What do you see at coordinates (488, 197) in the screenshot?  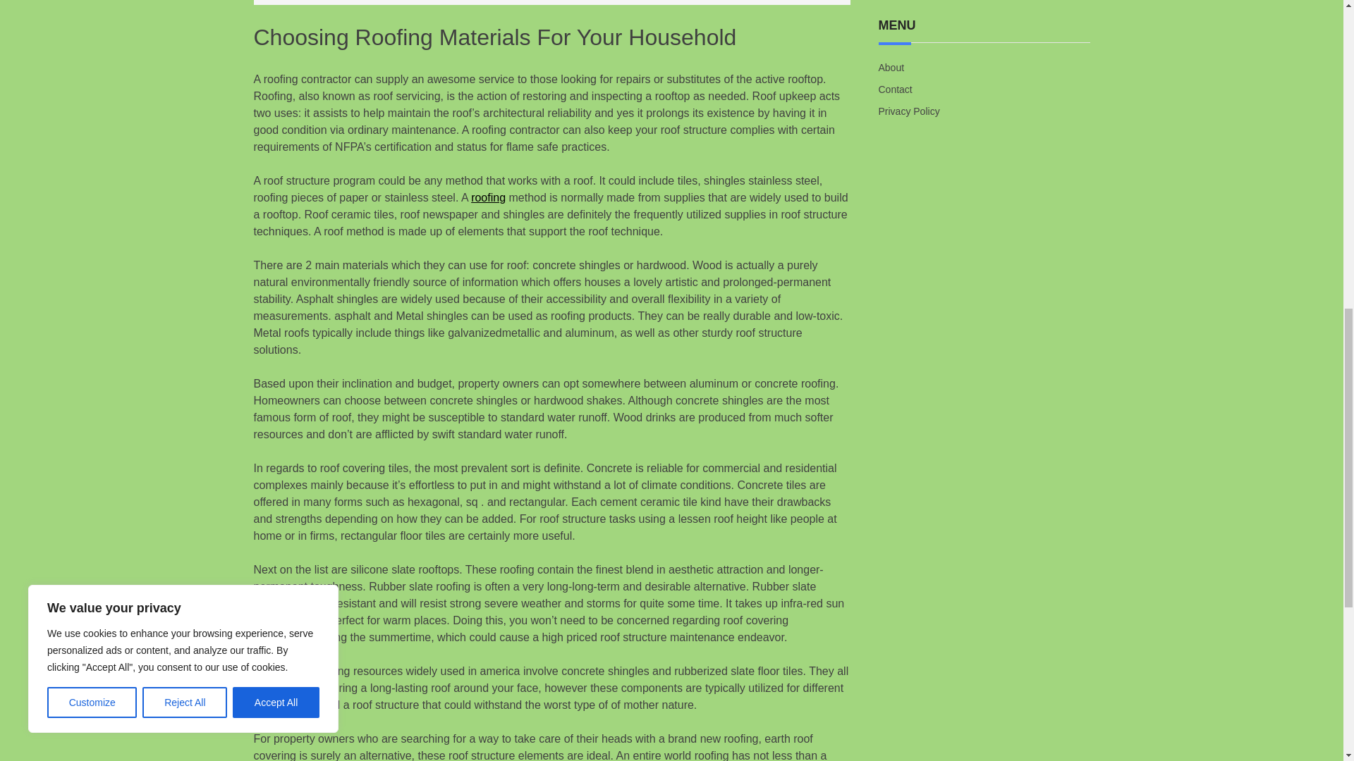 I see `roofing` at bounding box center [488, 197].